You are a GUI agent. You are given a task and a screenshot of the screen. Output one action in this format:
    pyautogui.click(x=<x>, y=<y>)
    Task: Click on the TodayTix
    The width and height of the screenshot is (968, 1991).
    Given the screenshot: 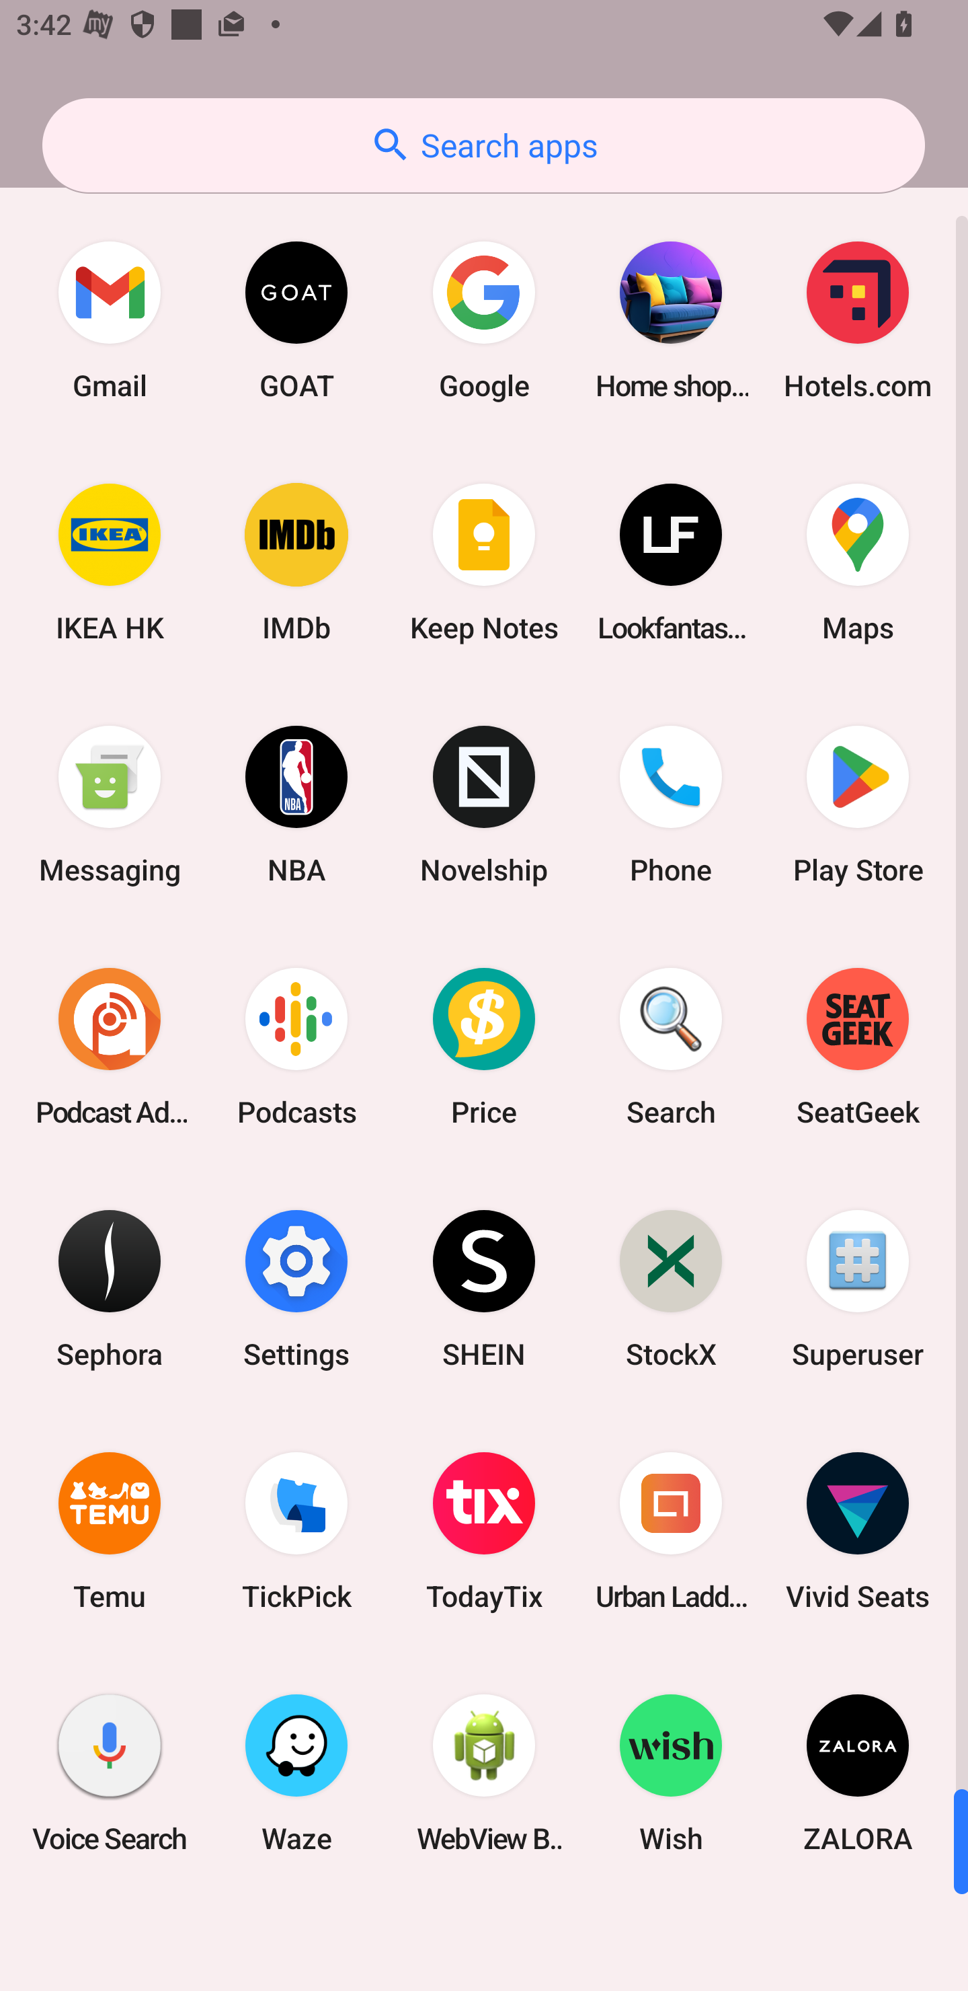 What is the action you would take?
    pyautogui.click(x=484, y=1531)
    